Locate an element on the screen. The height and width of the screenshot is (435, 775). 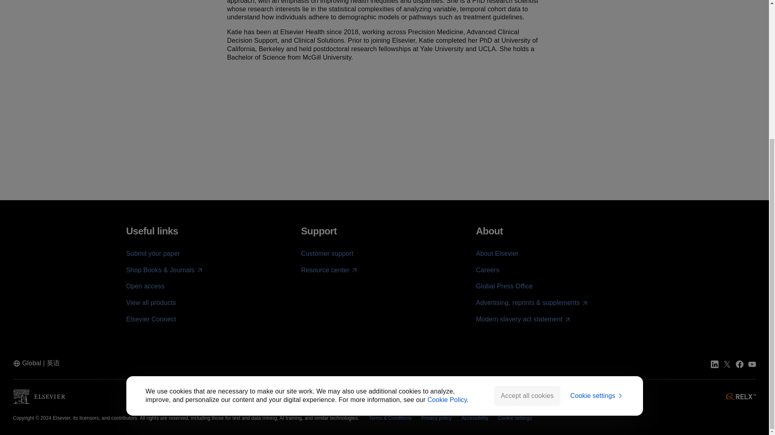
Customer support is located at coordinates (327, 254).